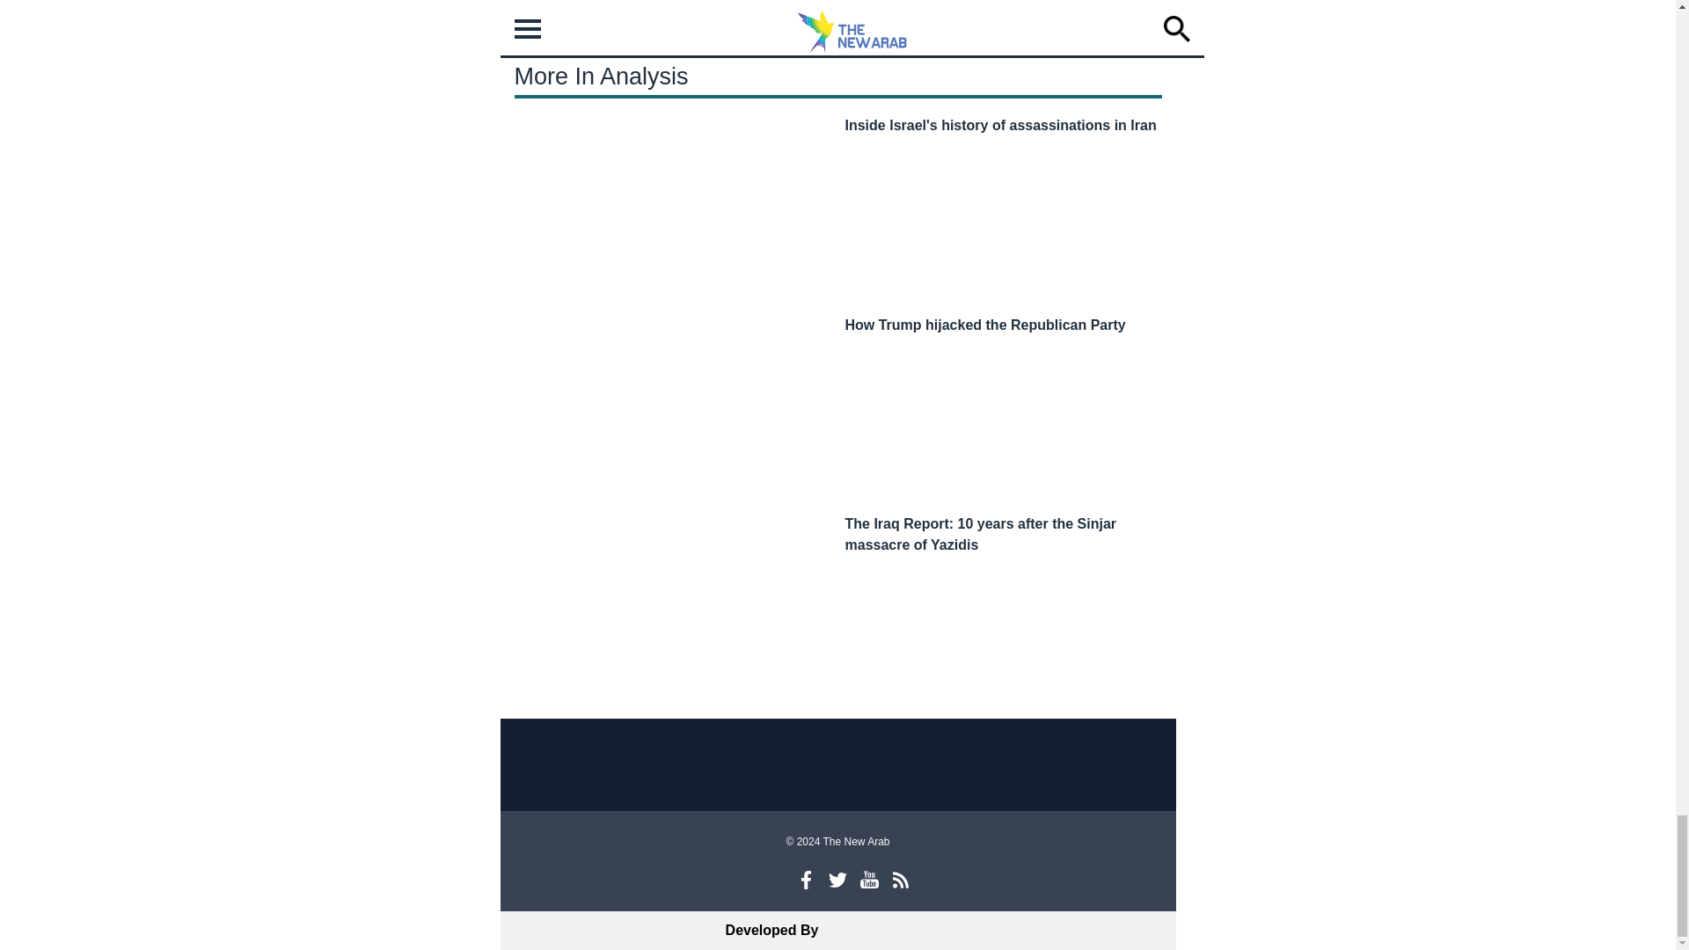  Describe the element at coordinates (869, 880) in the screenshot. I see `Youtube` at that location.